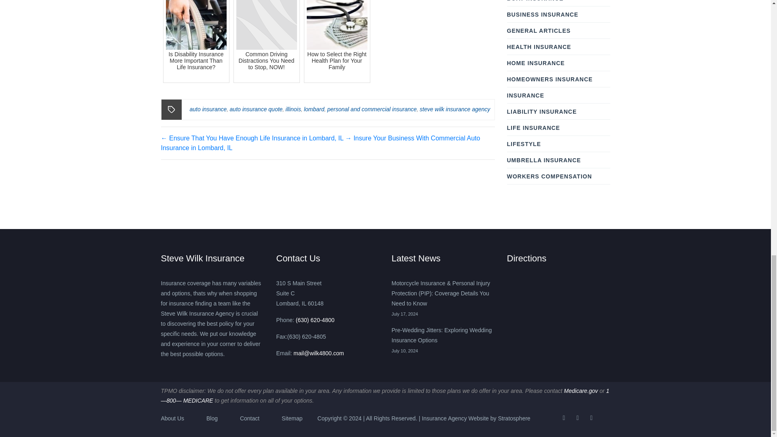 The image size is (777, 437). Describe the element at coordinates (208, 109) in the screenshot. I see `auto insurance` at that location.